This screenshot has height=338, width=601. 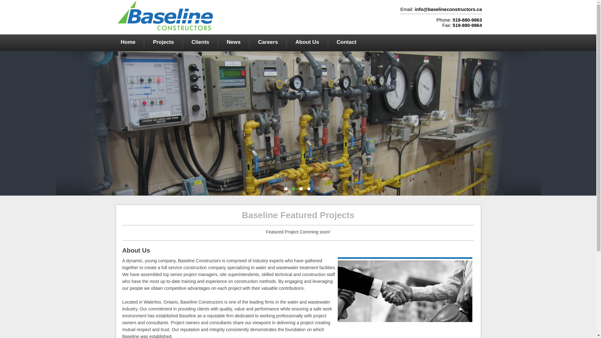 What do you see at coordinates (346, 42) in the screenshot?
I see `Contact` at bounding box center [346, 42].